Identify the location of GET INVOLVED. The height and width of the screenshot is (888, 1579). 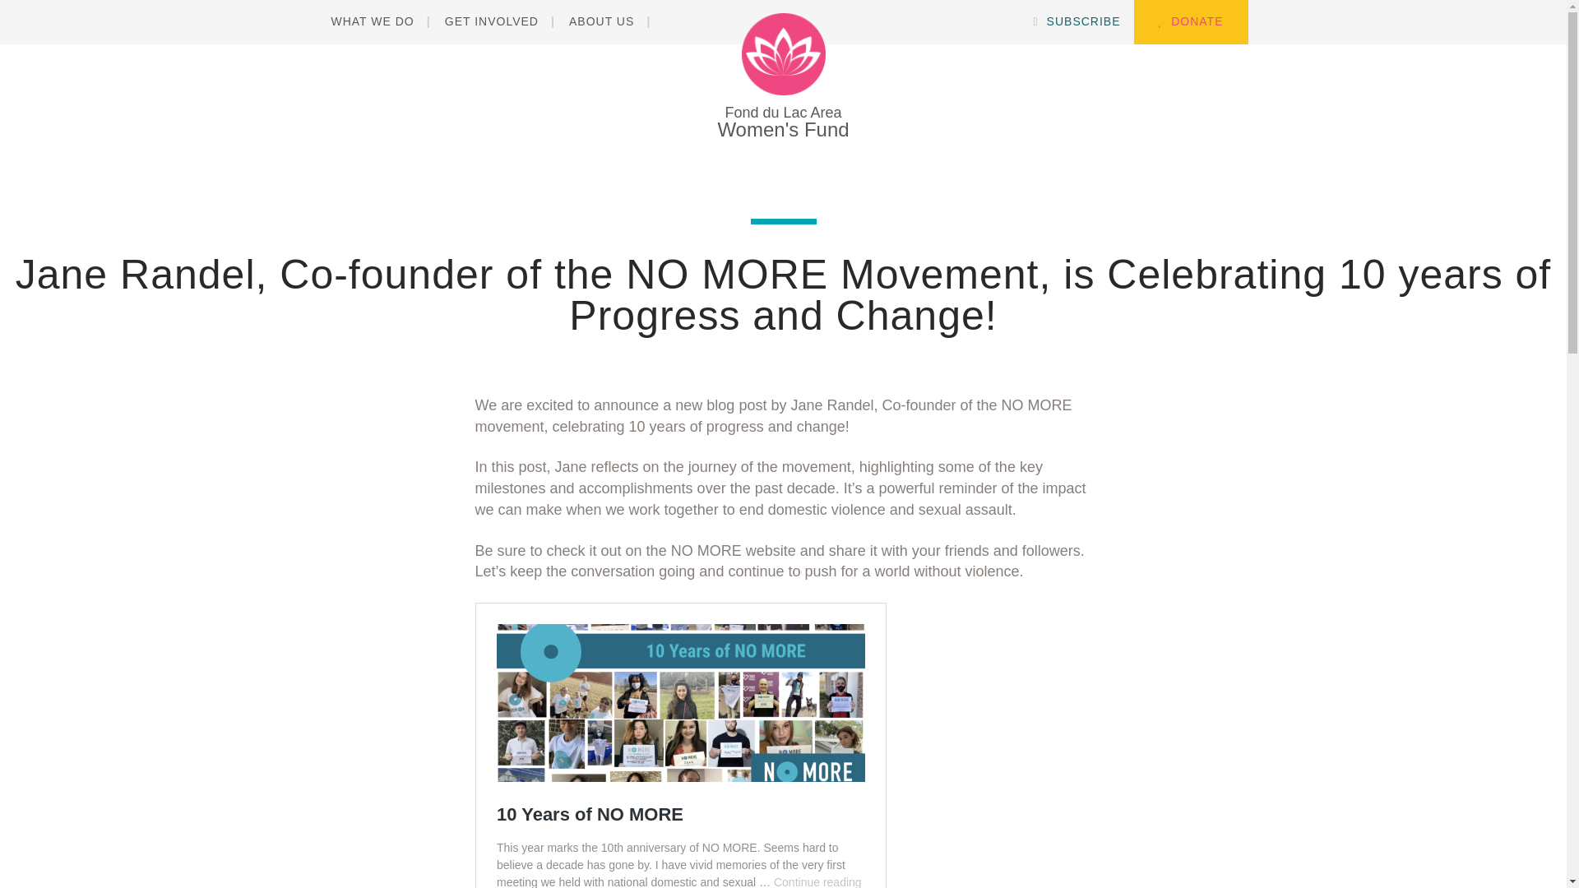
(491, 22).